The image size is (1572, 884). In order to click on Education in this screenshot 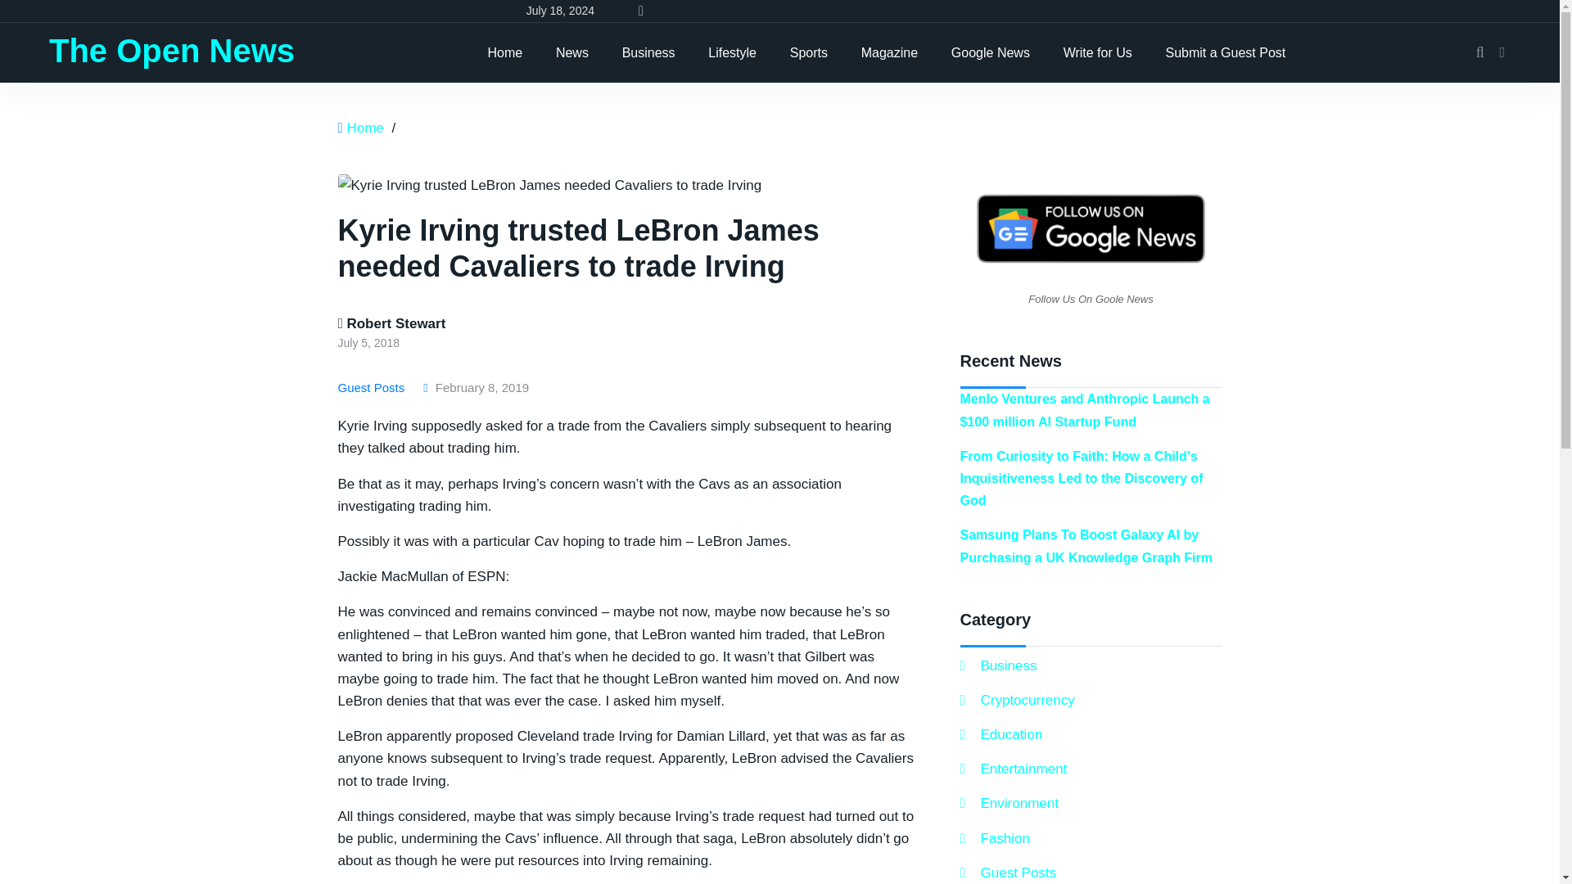, I will do `click(1001, 735)`.